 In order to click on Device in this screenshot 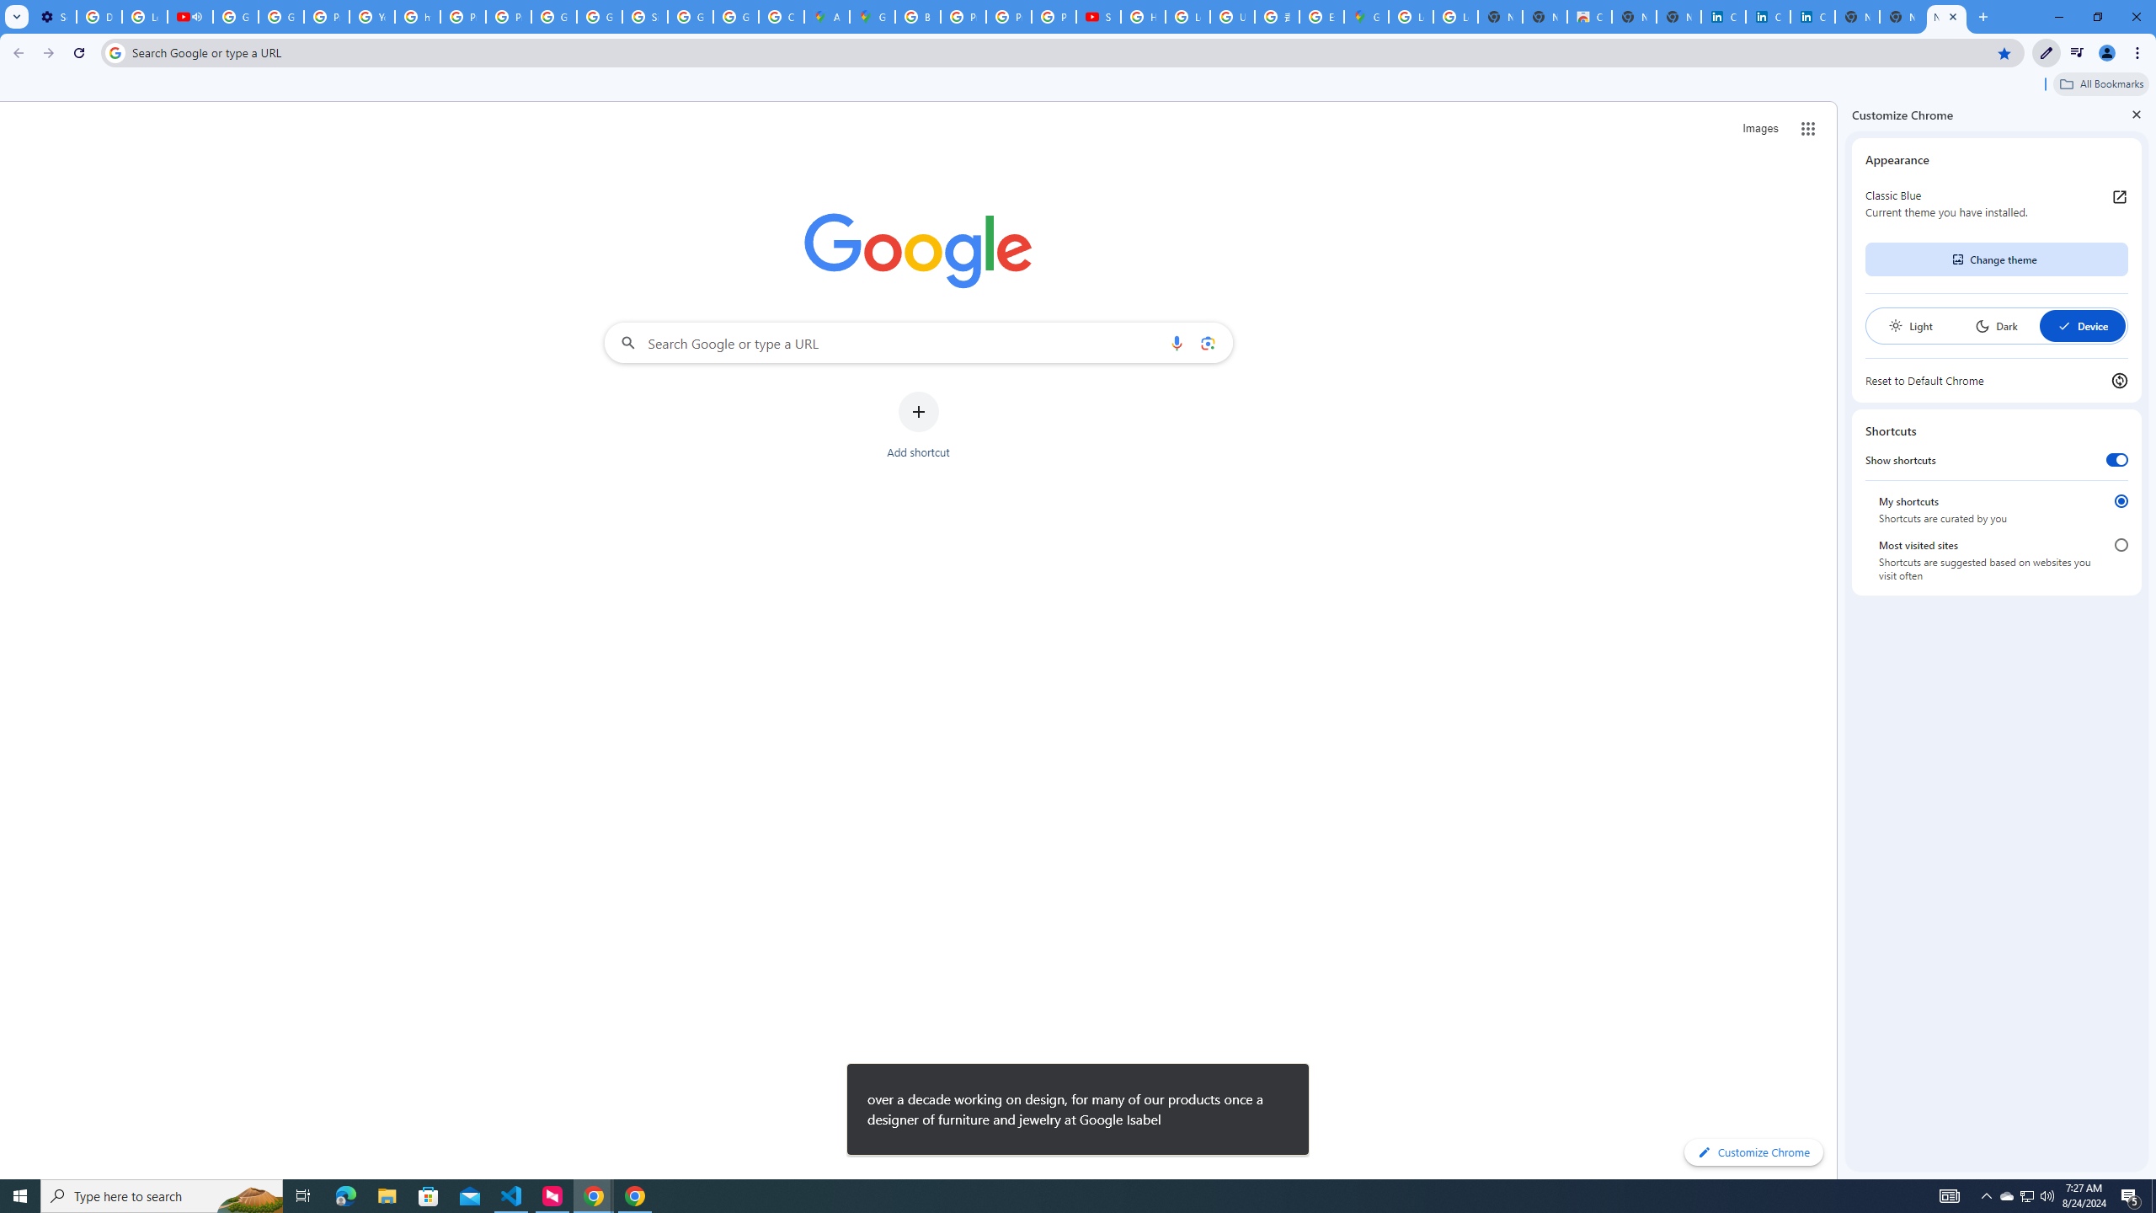, I will do `click(2082, 326)`.